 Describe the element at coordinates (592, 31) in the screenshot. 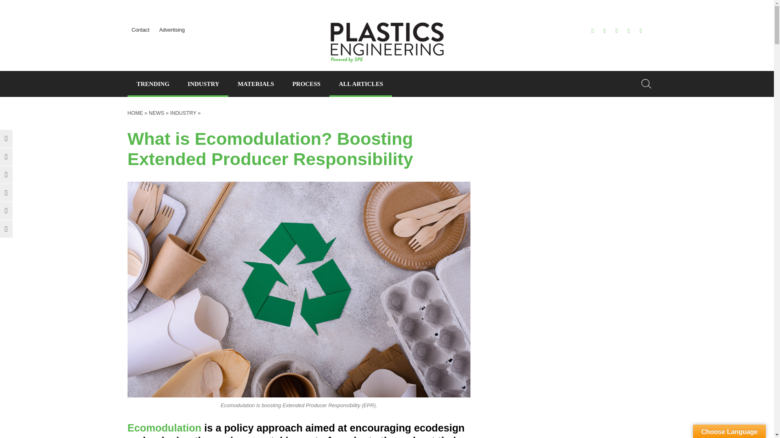

I see `X` at that location.